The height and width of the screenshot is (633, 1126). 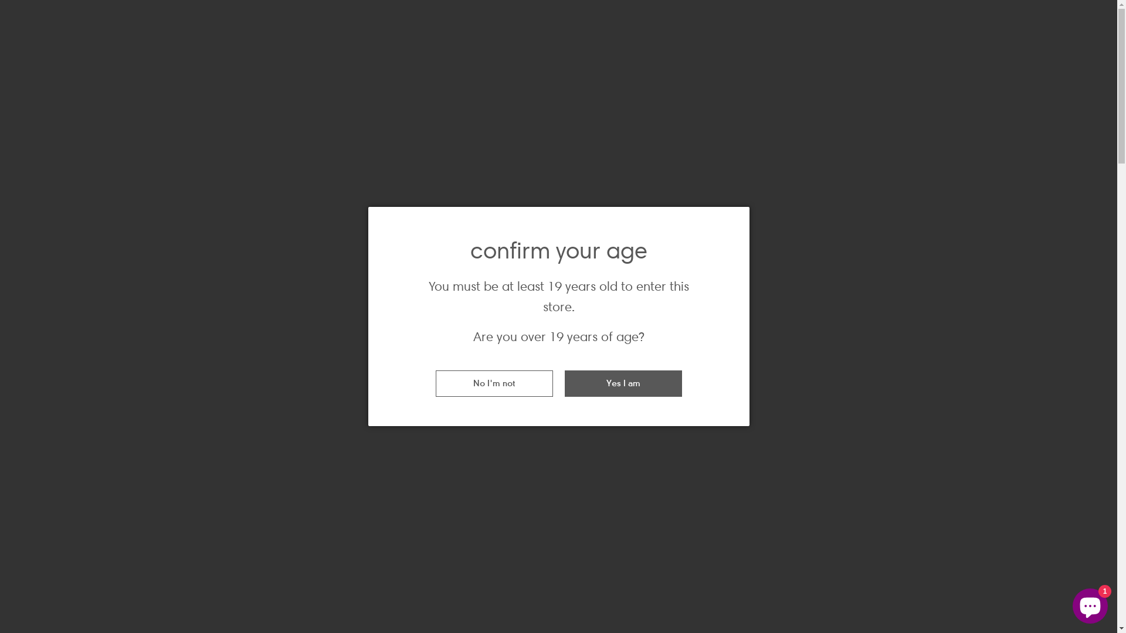 What do you see at coordinates (1090, 604) in the screenshot?
I see `Shopify online store chat` at bounding box center [1090, 604].